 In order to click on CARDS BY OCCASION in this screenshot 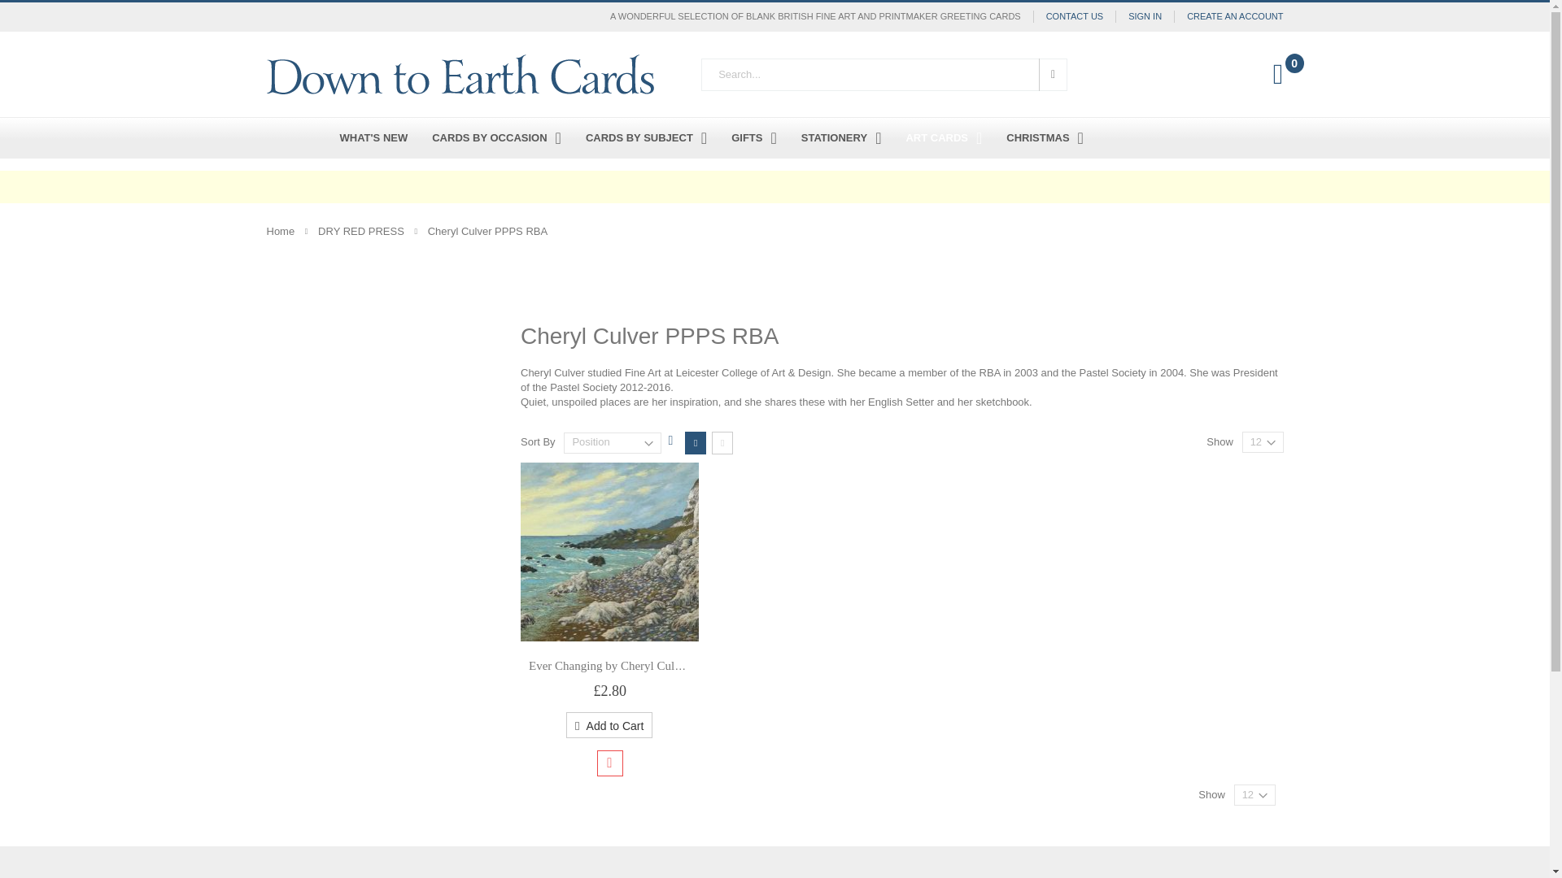, I will do `click(496, 138)`.